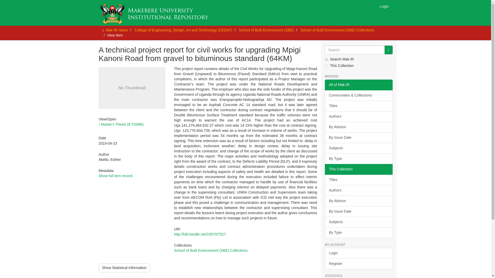  What do you see at coordinates (388, 50) in the screenshot?
I see `Go` at bounding box center [388, 50].